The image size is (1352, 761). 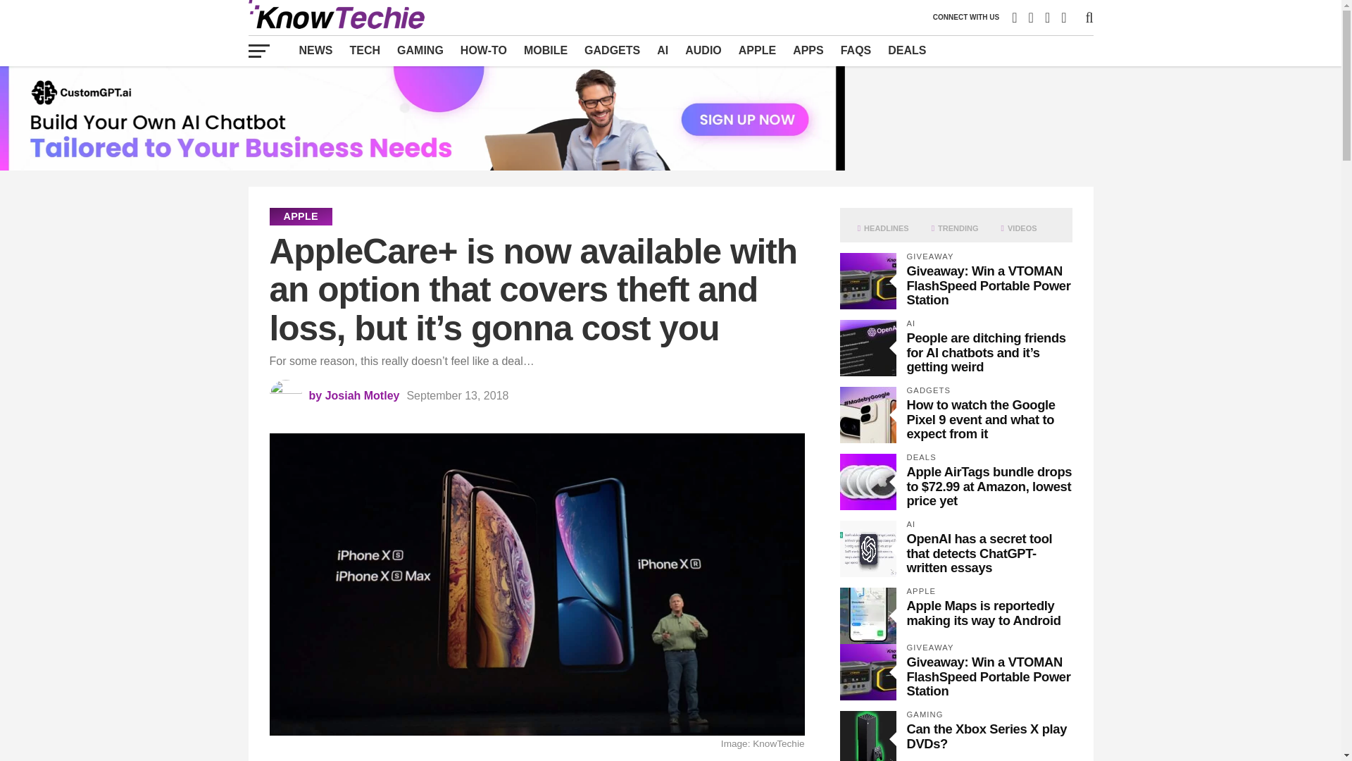 I want to click on DEALS, so click(x=907, y=50).